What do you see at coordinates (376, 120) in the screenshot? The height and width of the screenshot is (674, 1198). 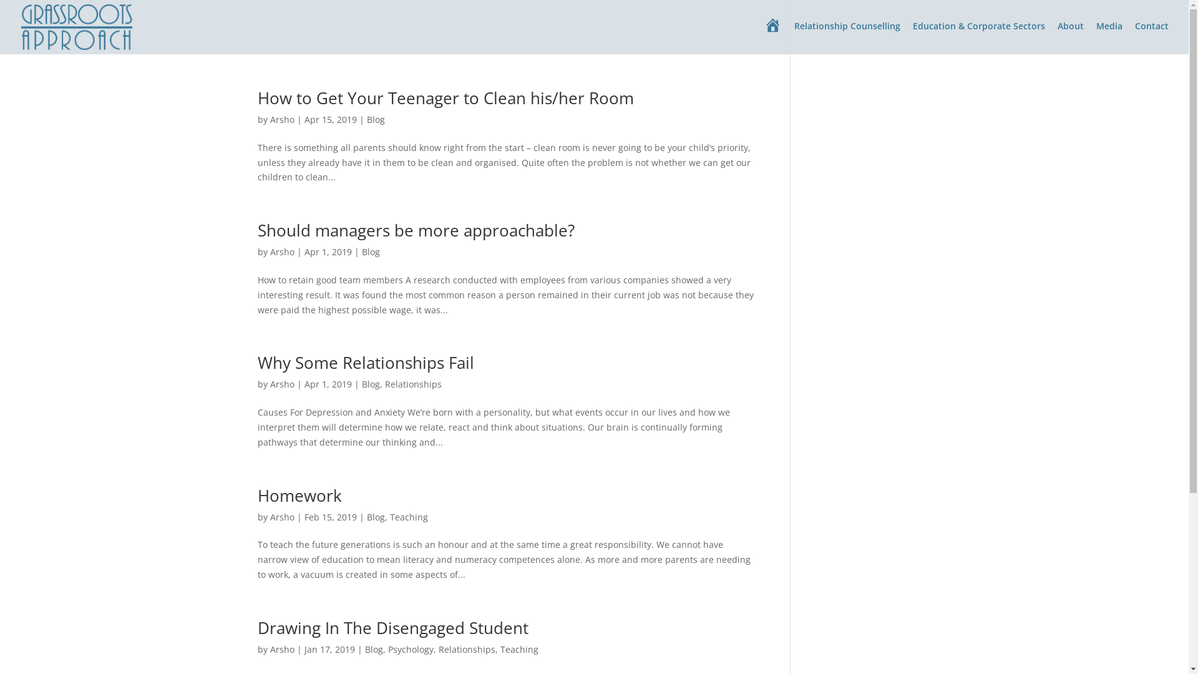 I see `Blog` at bounding box center [376, 120].